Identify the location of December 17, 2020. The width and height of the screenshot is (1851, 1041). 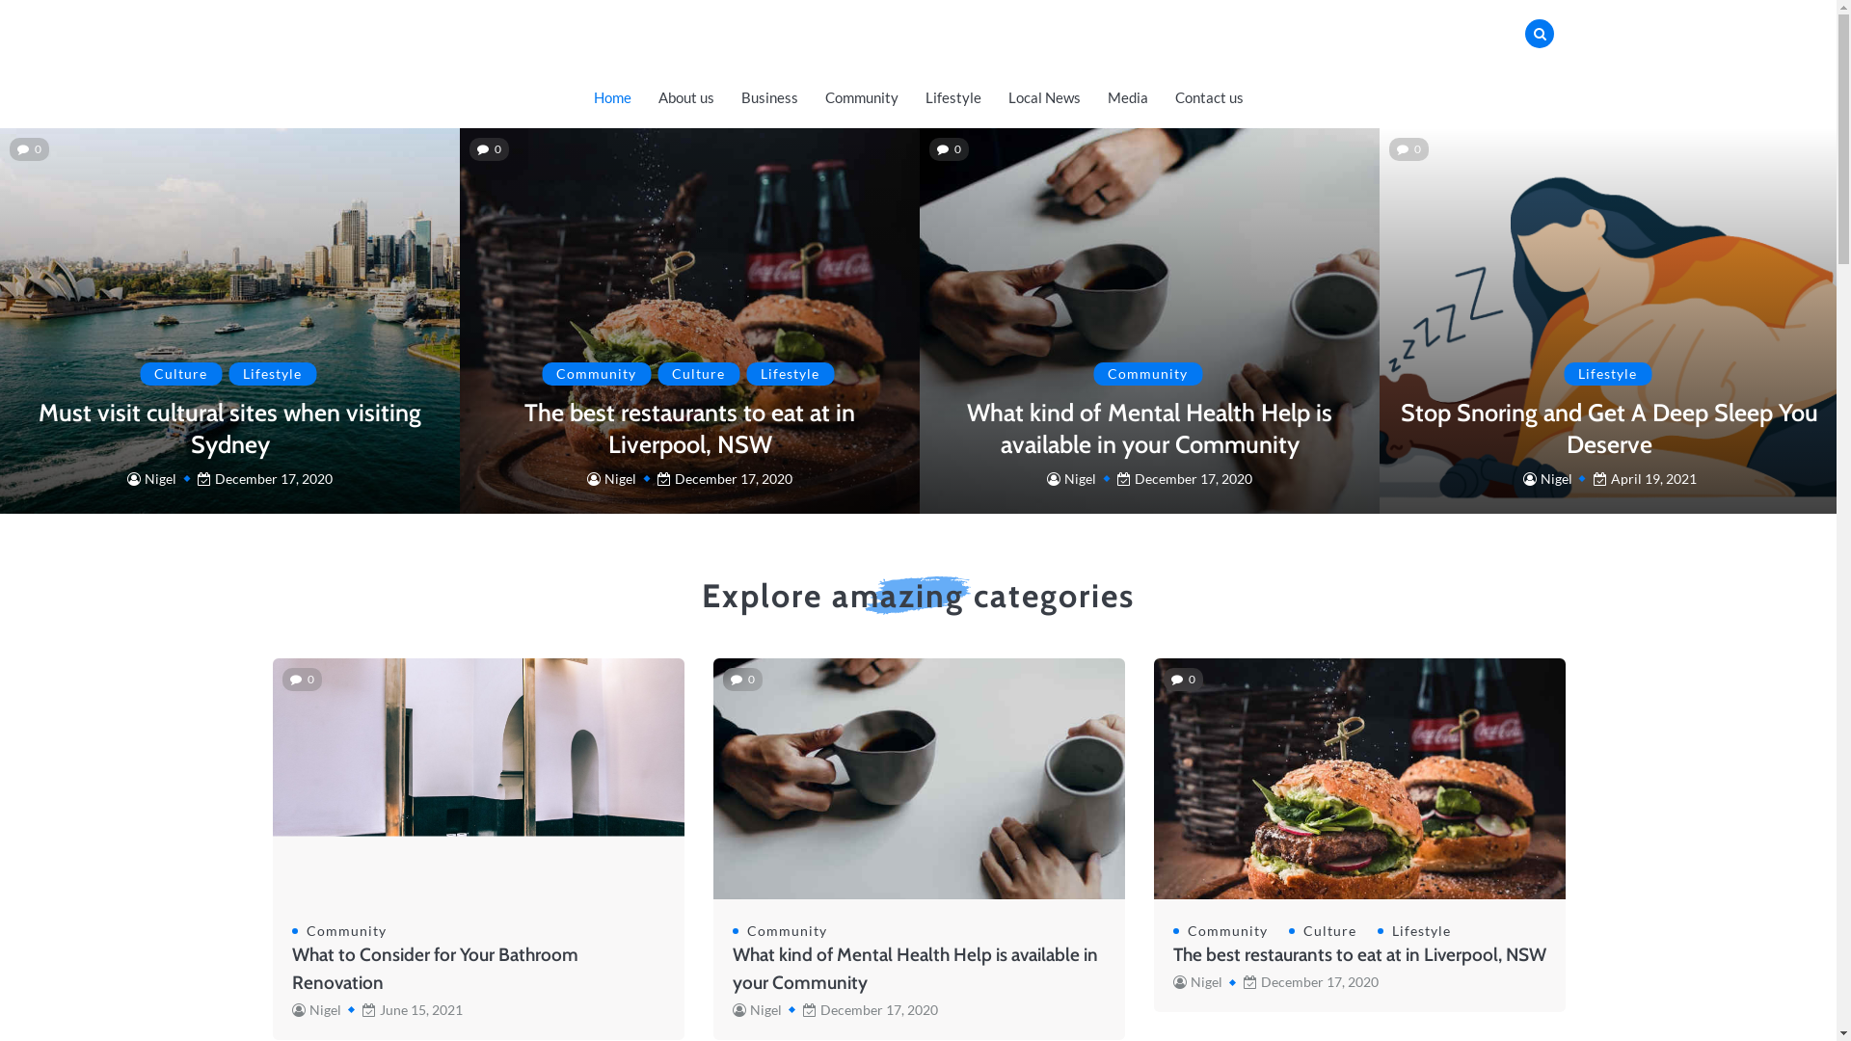
(1304, 981).